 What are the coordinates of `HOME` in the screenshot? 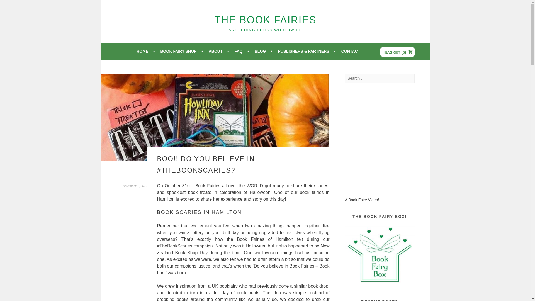 It's located at (145, 51).